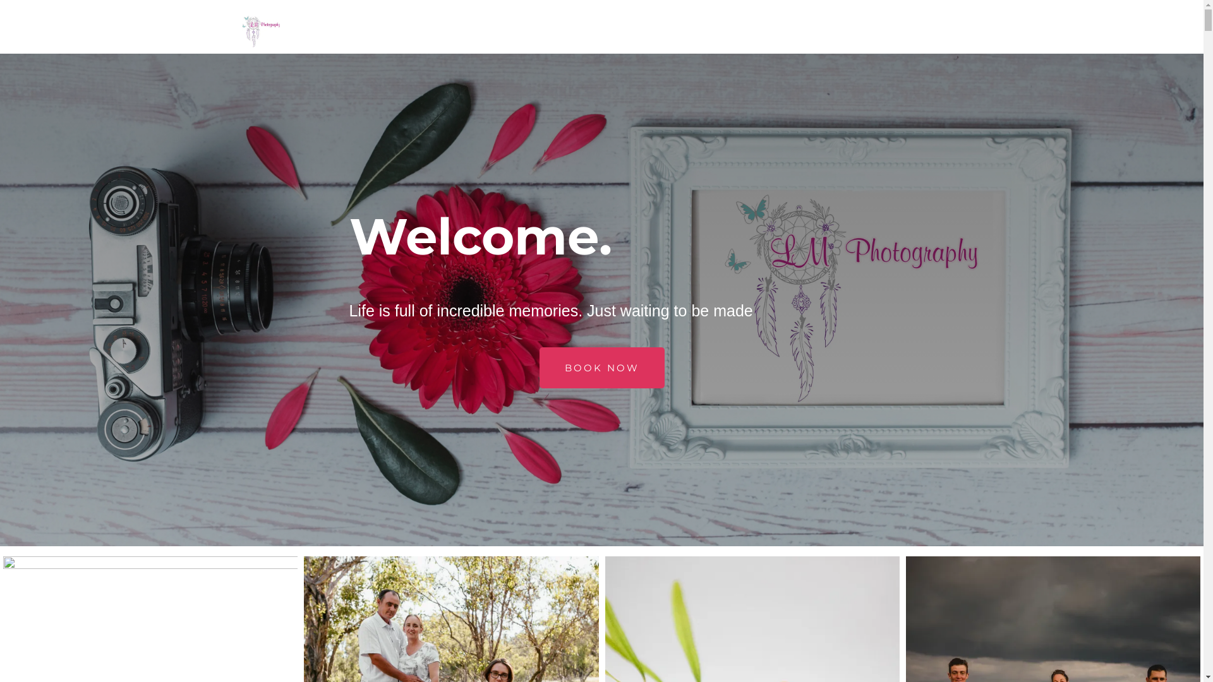  What do you see at coordinates (929, 32) in the screenshot?
I see `PORTFOLIO` at bounding box center [929, 32].